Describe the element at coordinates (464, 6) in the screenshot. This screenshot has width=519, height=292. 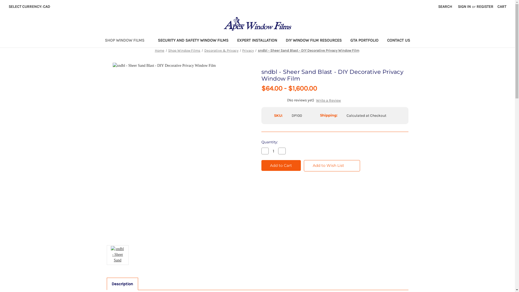
I see `SIGN IN` at that location.